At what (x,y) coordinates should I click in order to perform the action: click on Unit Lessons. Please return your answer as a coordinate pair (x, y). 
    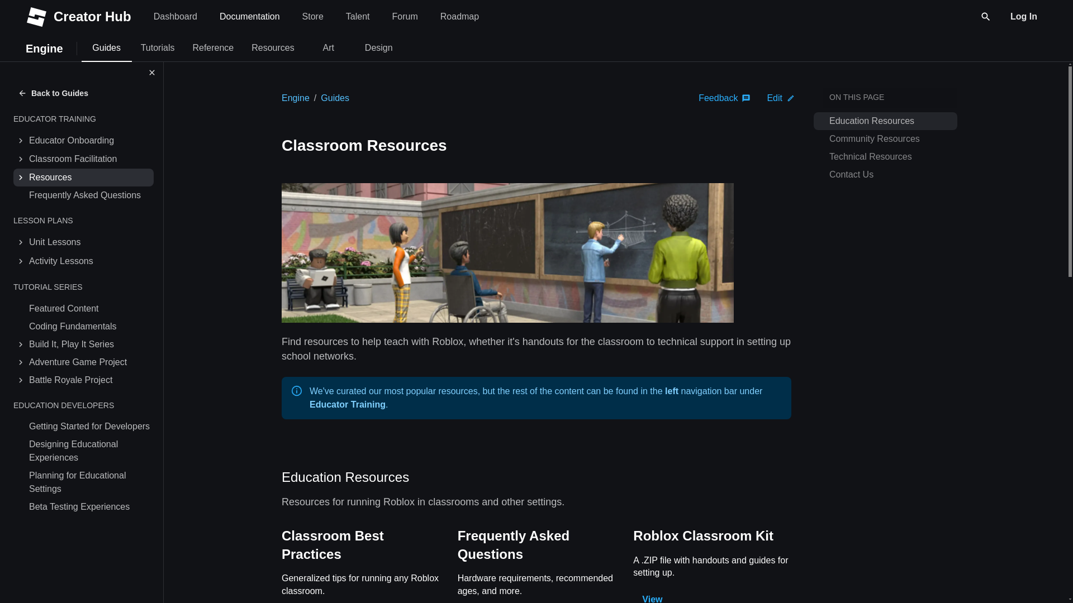
    Looking at the image, I should click on (780, 98).